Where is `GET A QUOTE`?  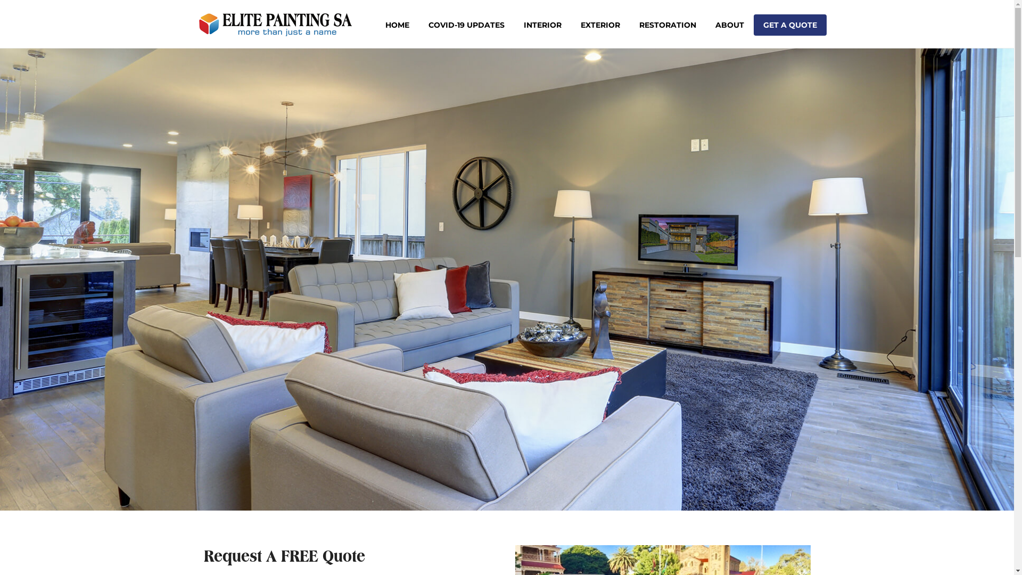
GET A QUOTE is located at coordinates (790, 24).